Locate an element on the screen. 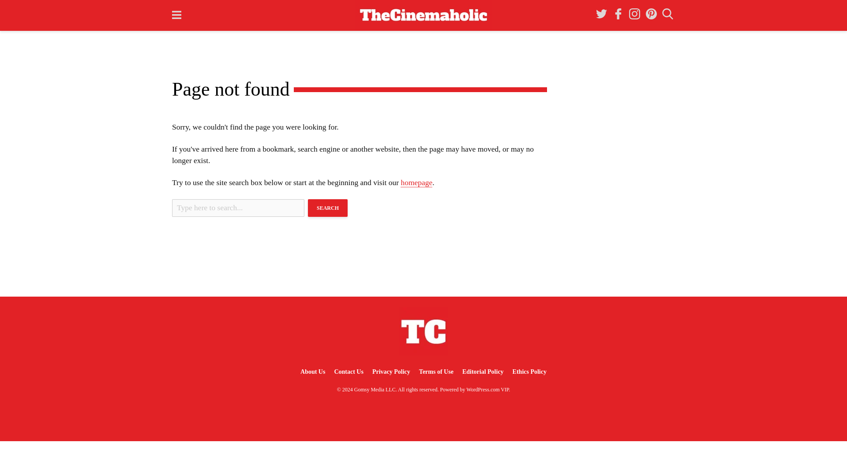  Contact Us is located at coordinates (349, 372).